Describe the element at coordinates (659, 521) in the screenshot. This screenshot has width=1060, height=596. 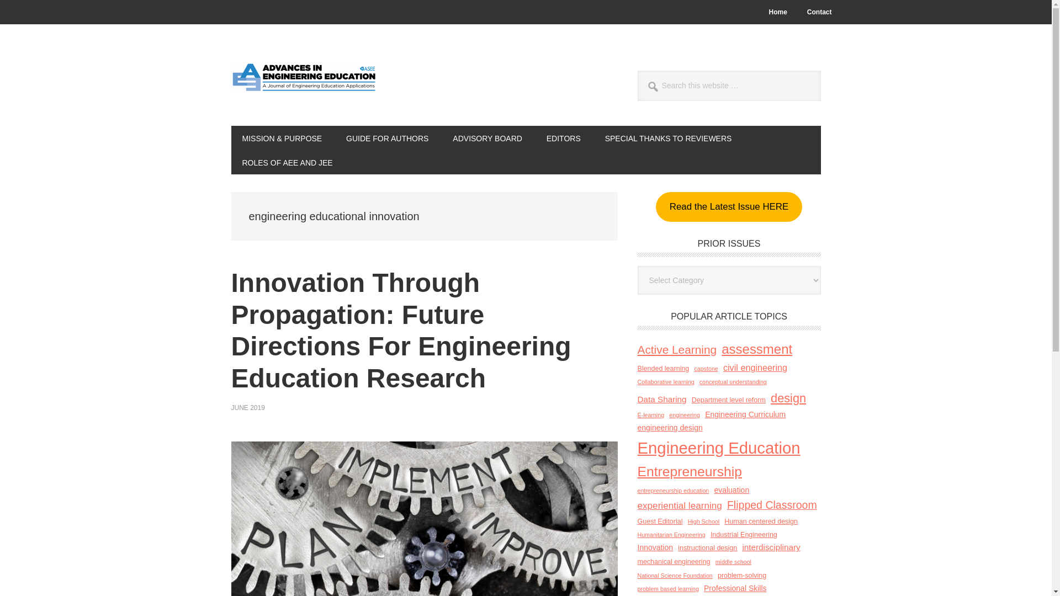
I see `Guest Editorial` at that location.